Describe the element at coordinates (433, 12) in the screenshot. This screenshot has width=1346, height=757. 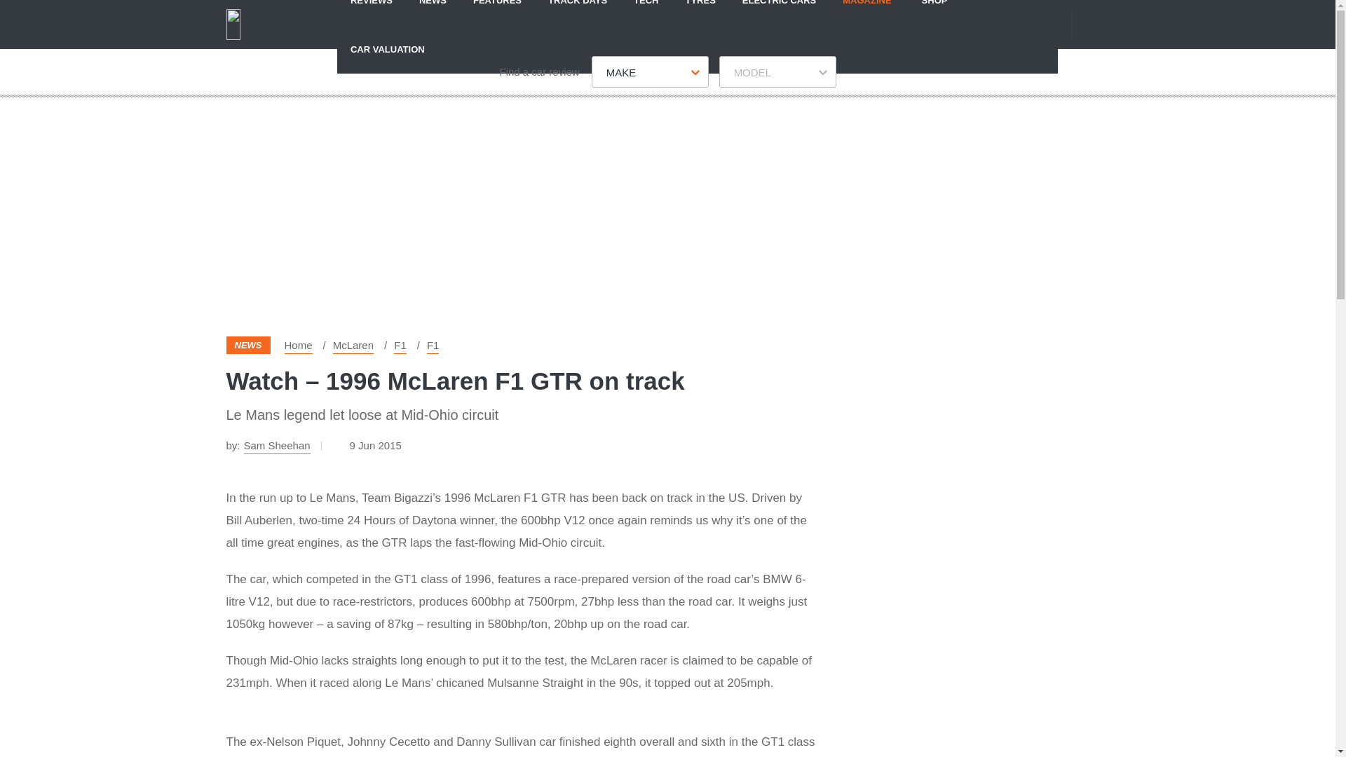
I see `NEWS` at that location.